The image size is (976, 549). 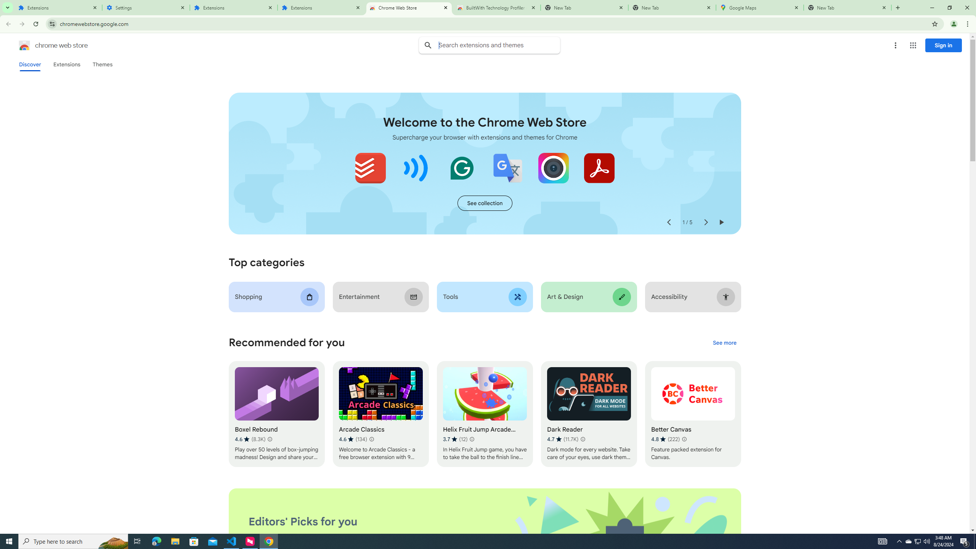 What do you see at coordinates (371, 439) in the screenshot?
I see `Learn more about results and reviews "Arcade Classics"` at bounding box center [371, 439].